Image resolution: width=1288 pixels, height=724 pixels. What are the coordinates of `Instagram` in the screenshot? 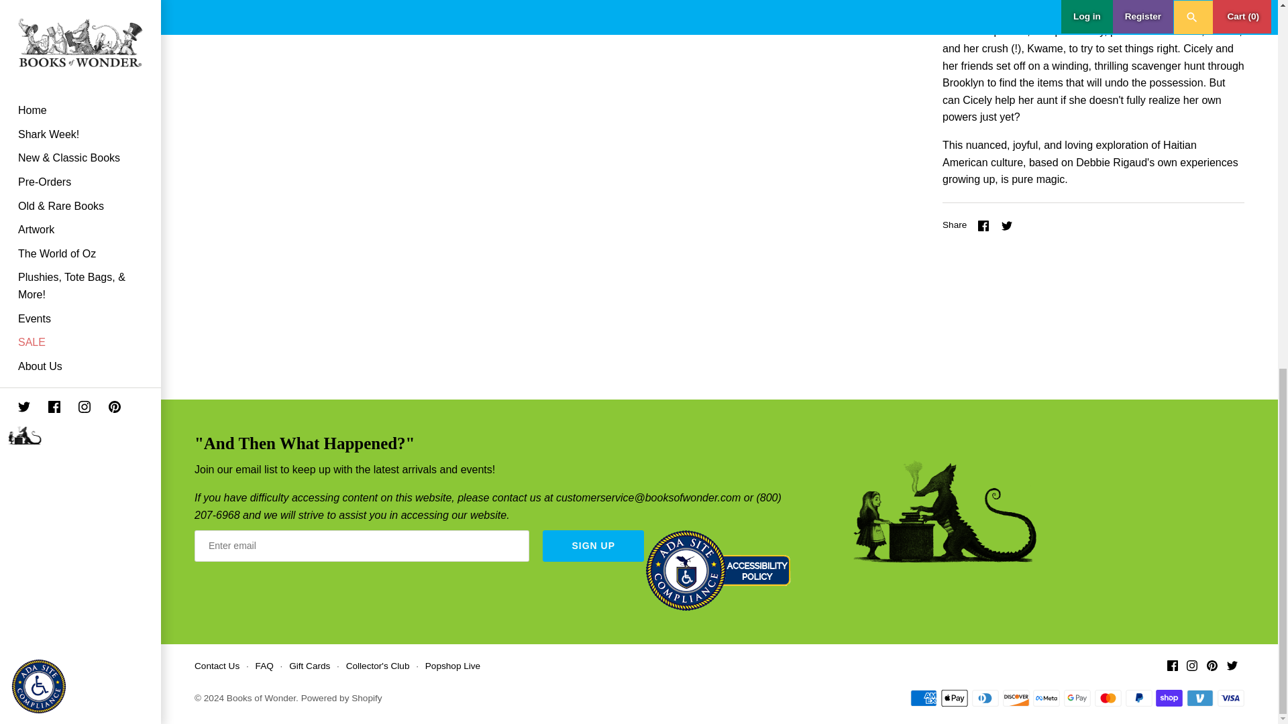 It's located at (1191, 665).